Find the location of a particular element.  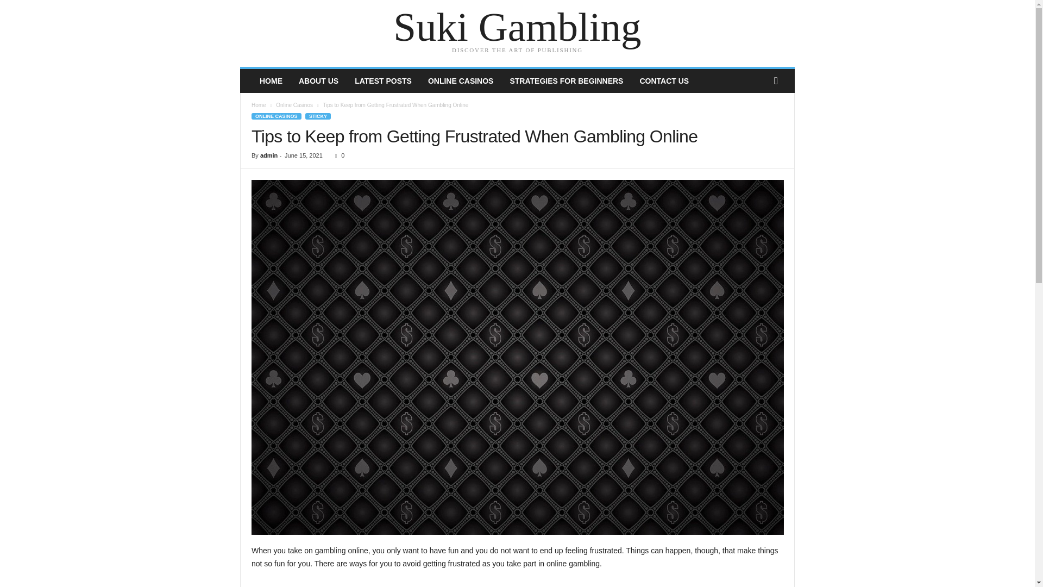

STICKY is located at coordinates (318, 116).